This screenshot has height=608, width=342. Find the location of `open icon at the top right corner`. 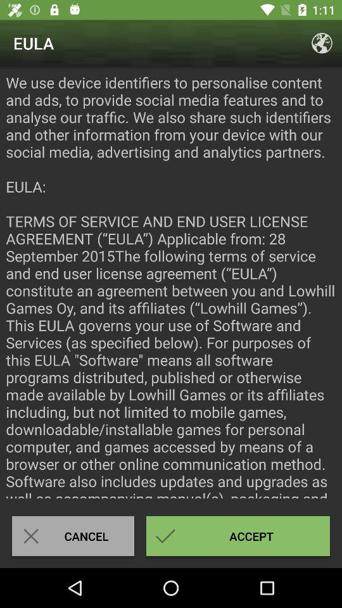

open icon at the top right corner is located at coordinates (322, 43).